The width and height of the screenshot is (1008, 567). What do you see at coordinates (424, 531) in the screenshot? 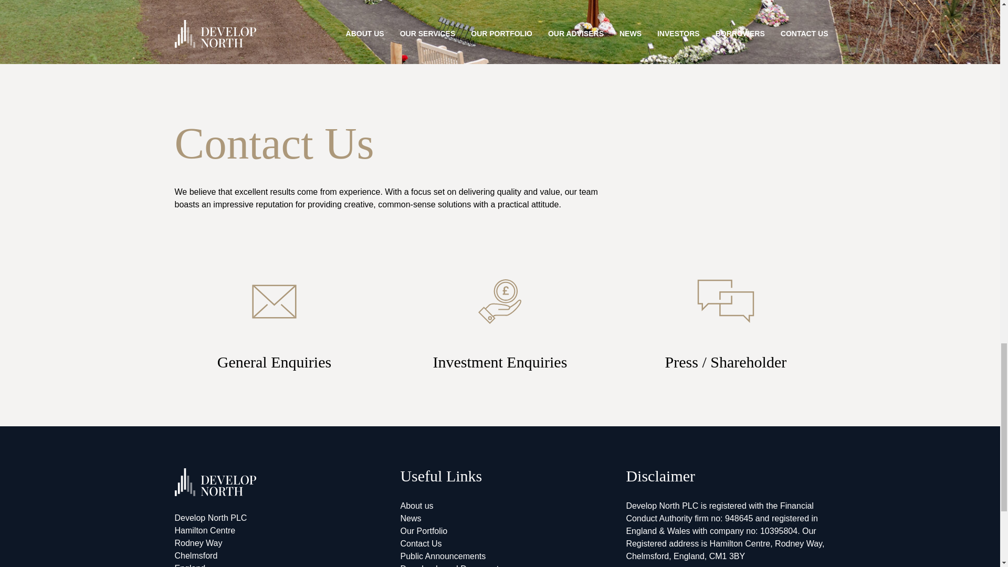
I see `Our Portfolio` at bounding box center [424, 531].